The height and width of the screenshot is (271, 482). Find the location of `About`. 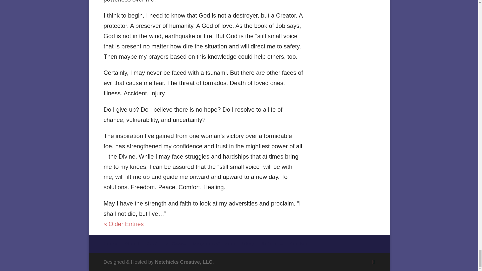

About is located at coordinates (132, 243).